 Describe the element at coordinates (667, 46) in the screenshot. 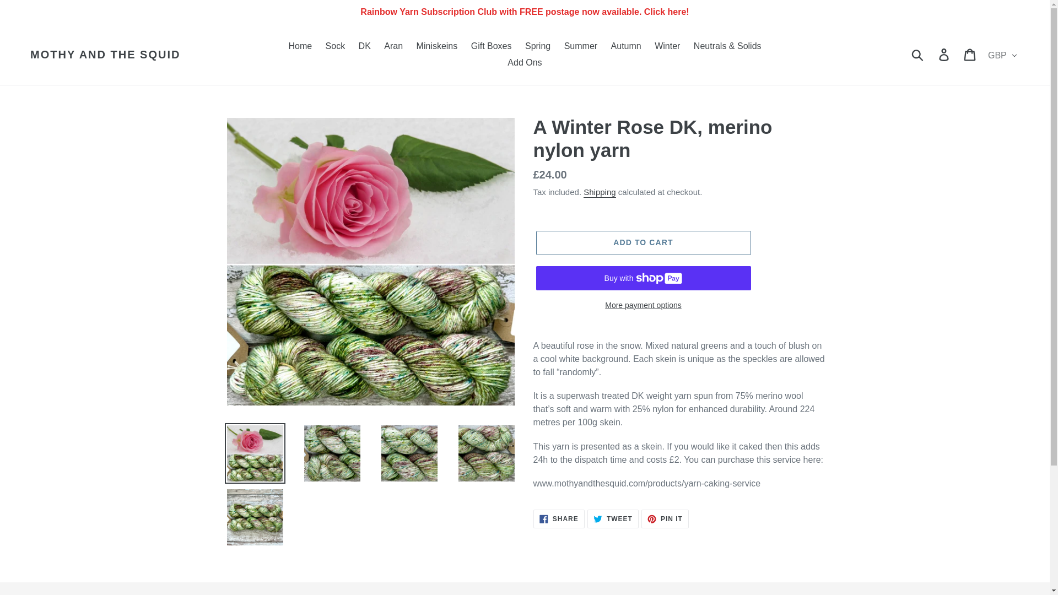

I see `Winter` at that location.